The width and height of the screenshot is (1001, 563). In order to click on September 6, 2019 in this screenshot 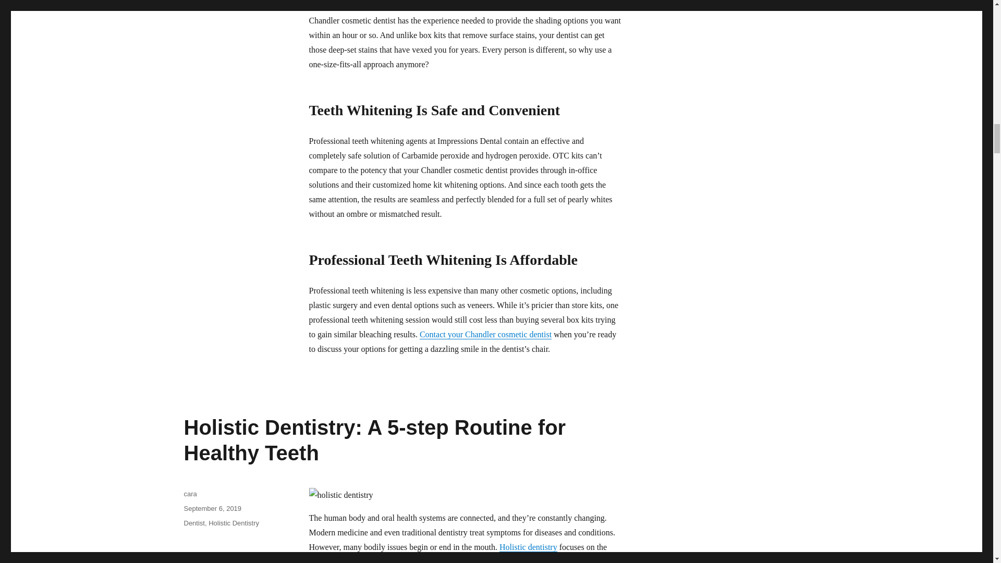, I will do `click(212, 508)`.